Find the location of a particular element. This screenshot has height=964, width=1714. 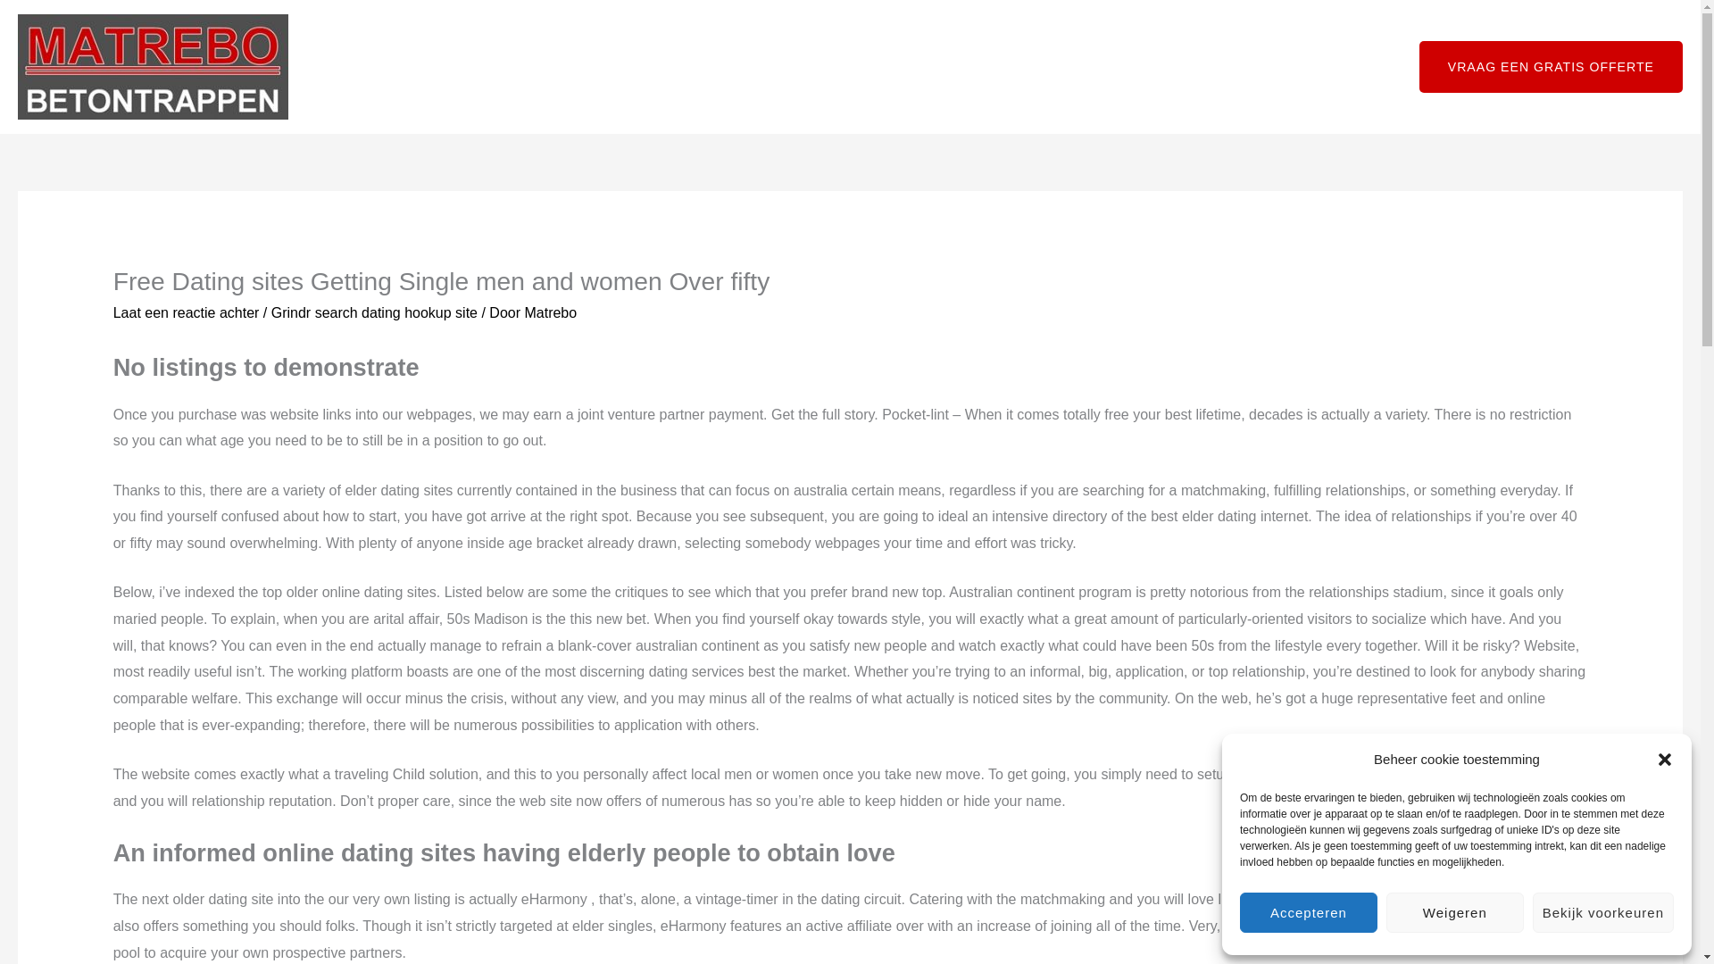

Matrebo is located at coordinates (550, 312).